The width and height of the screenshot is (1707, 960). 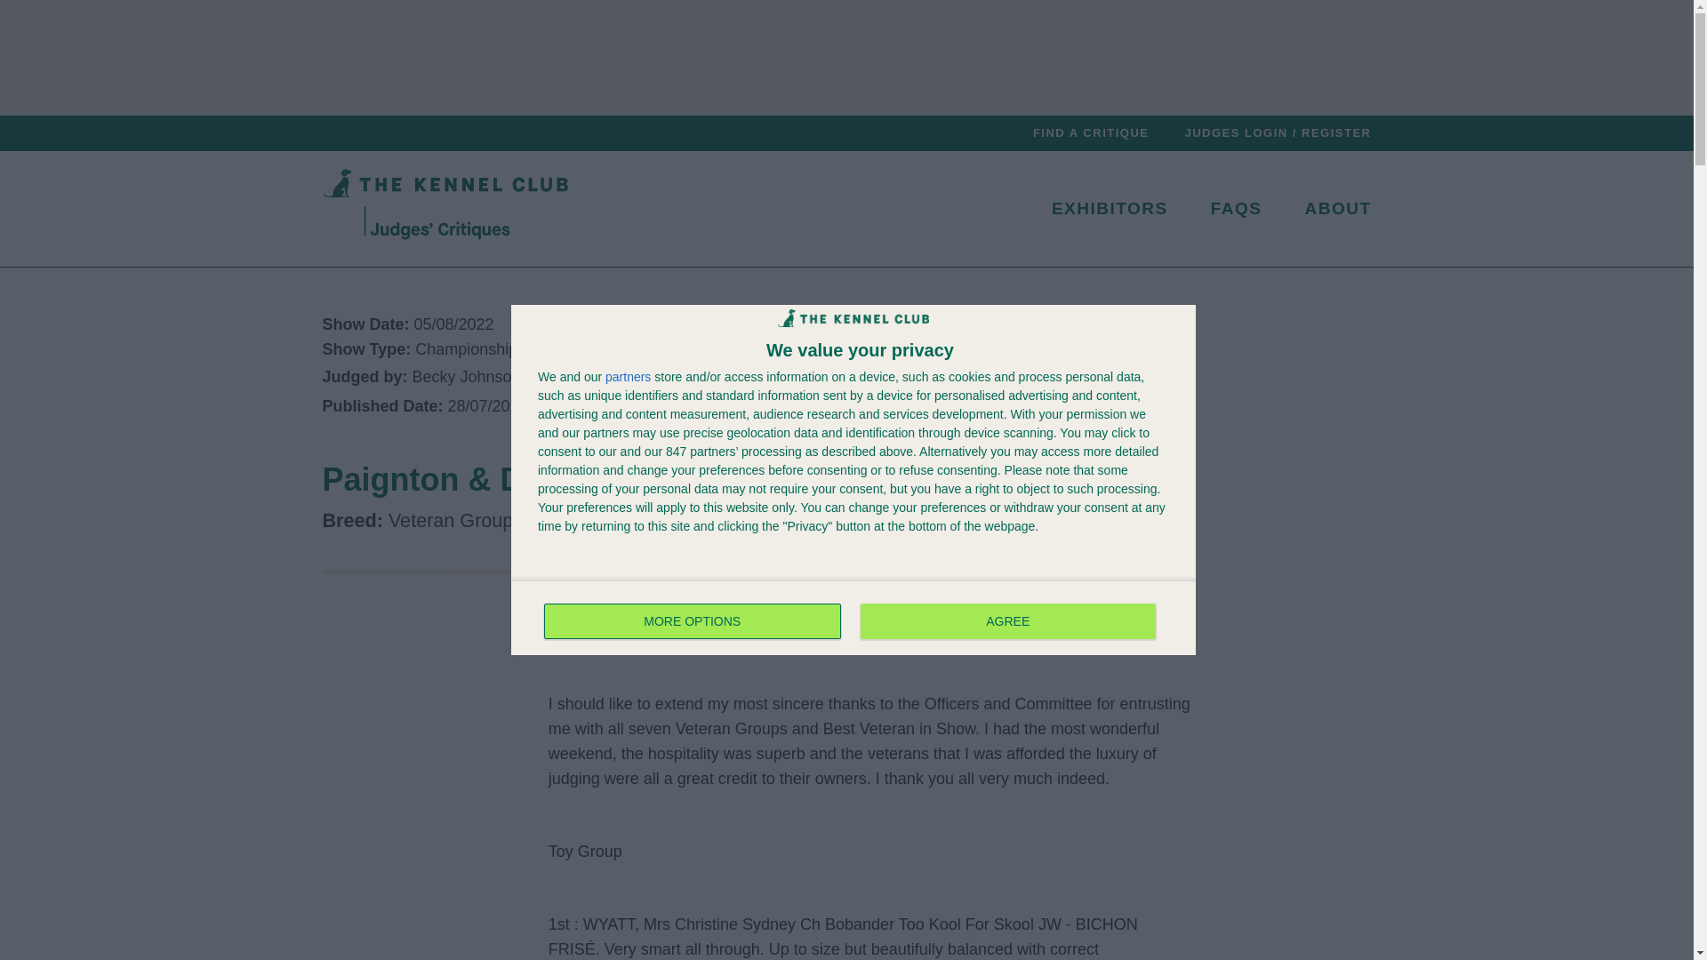 I want to click on FAQS, so click(x=628, y=376).